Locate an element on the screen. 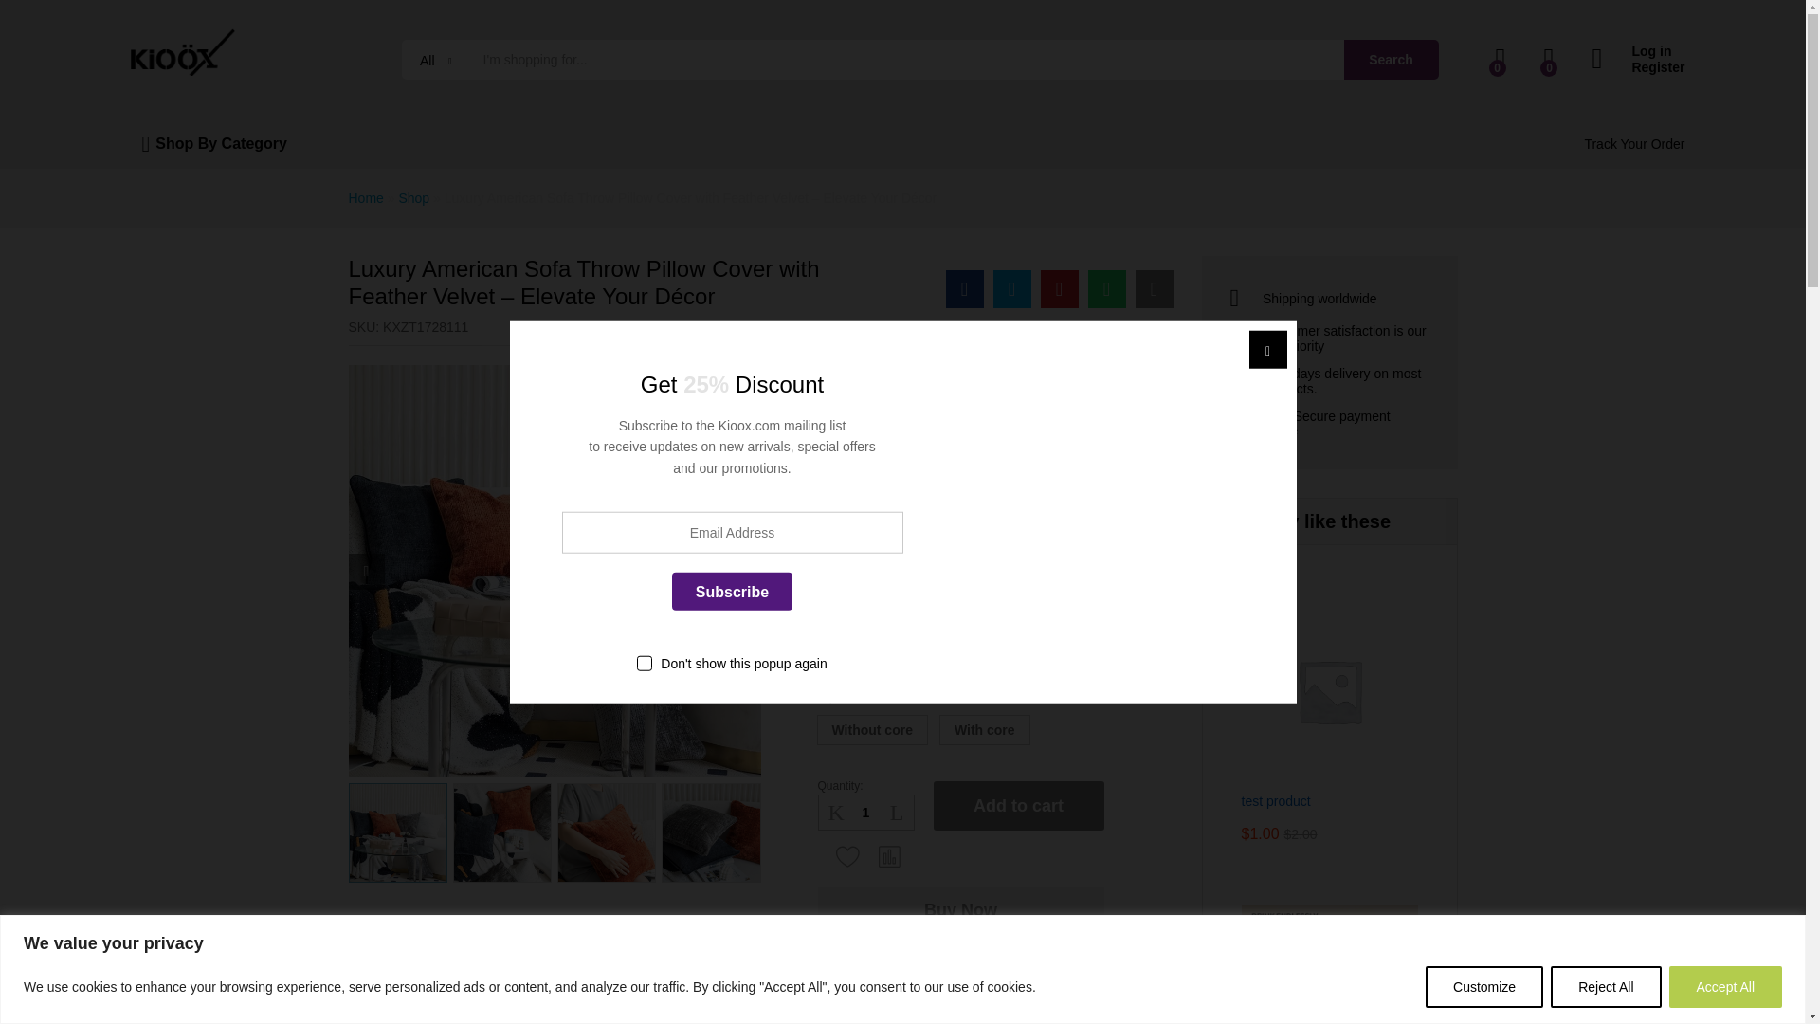 Image resolution: width=1820 pixels, height=1024 pixels. Reject All is located at coordinates (1605, 986).